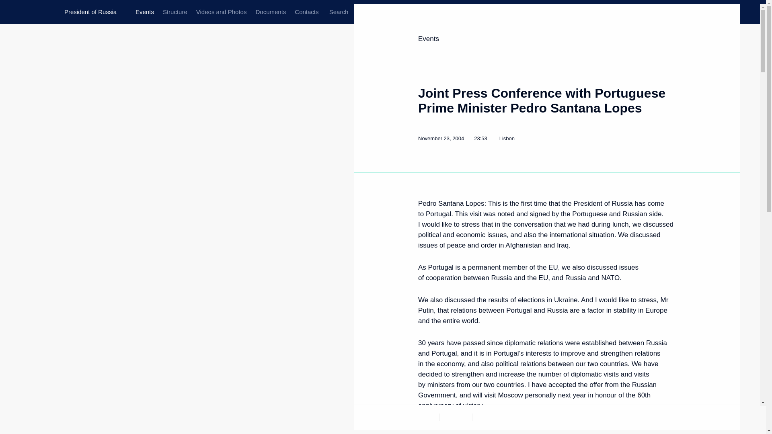 The image size is (772, 434). I want to click on Search, so click(339, 12).